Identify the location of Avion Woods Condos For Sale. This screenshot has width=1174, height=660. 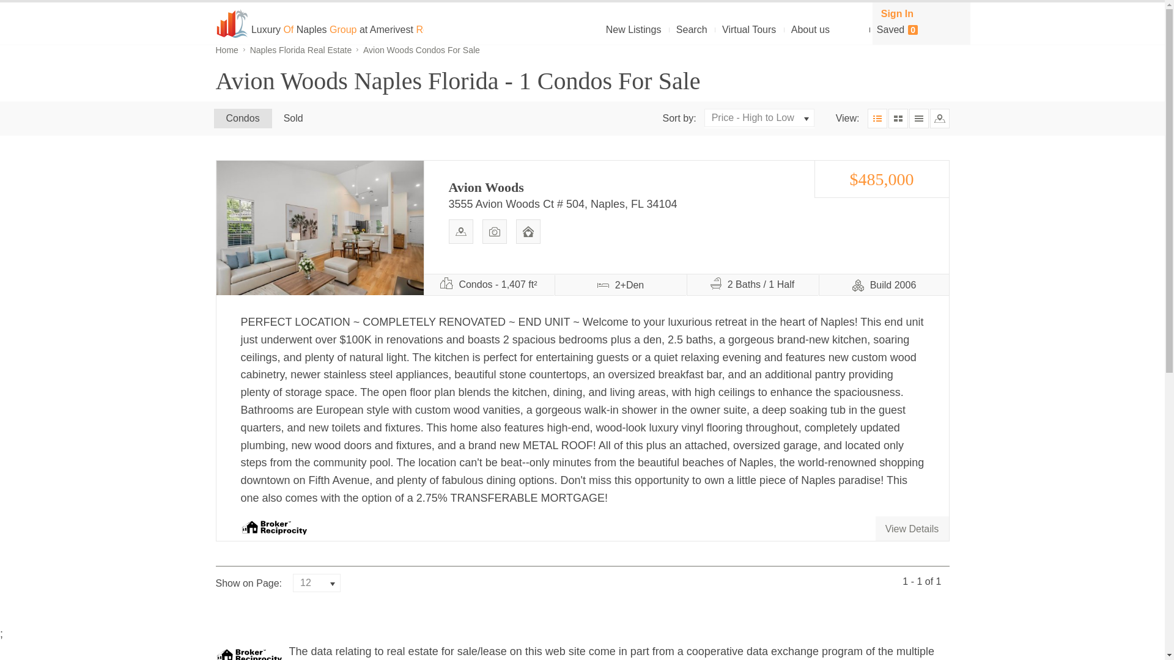
(421, 50).